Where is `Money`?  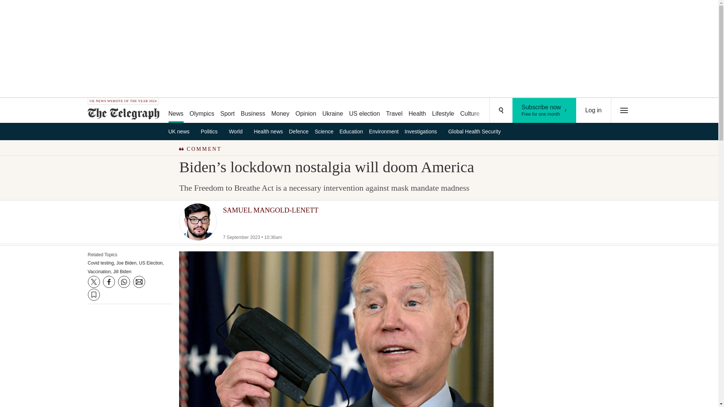 Money is located at coordinates (594, 110).